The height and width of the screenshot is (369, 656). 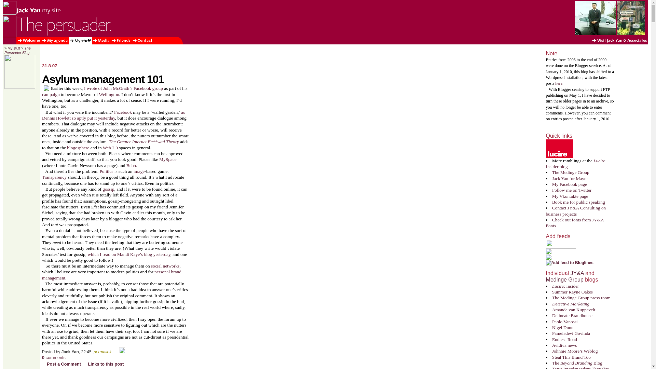 I want to click on Bebo, so click(x=131, y=165).